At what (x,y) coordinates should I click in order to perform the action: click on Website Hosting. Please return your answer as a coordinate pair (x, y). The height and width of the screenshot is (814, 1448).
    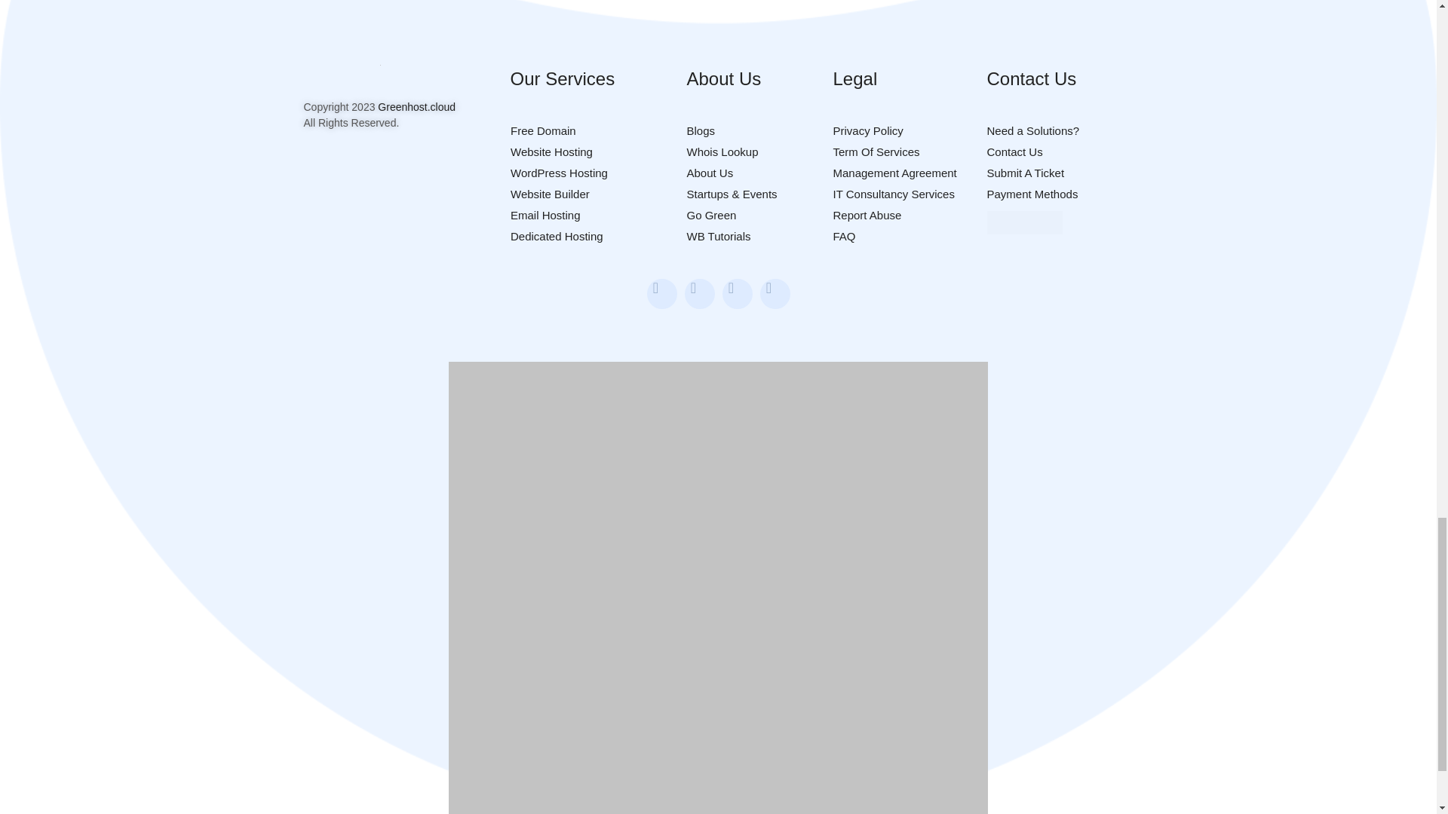
    Looking at the image, I should click on (551, 151).